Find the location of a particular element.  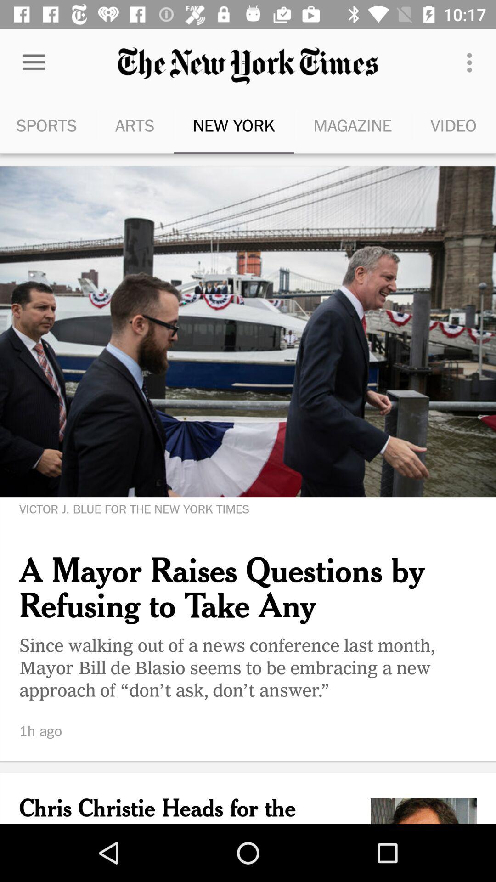

turn on the icon to the left of arts icon is located at coordinates (48, 125).